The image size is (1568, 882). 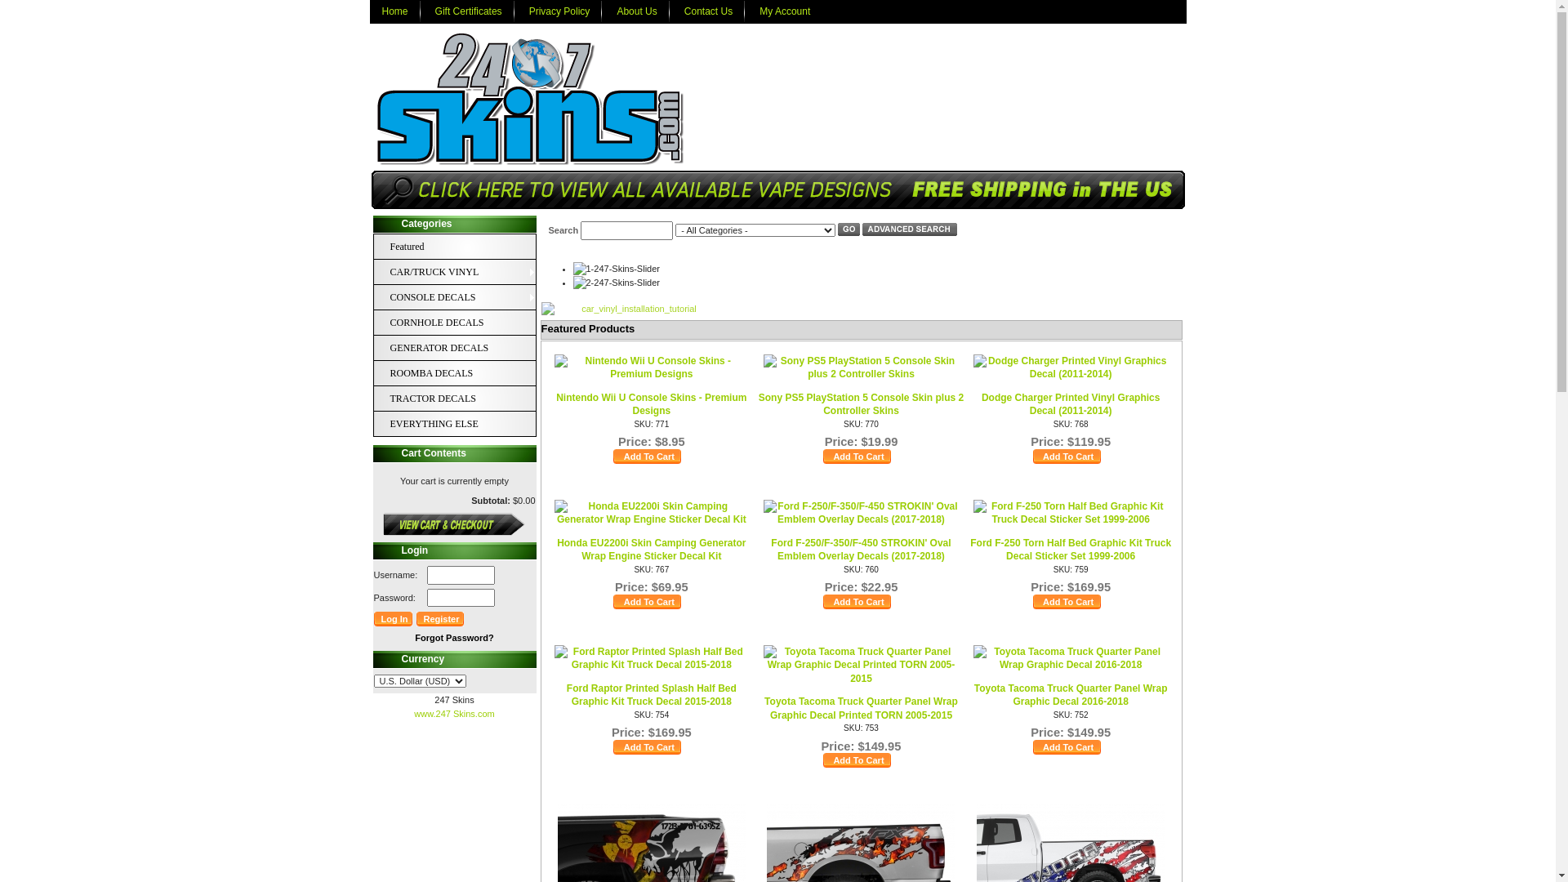 I want to click on GENERATOR DECALS, so click(x=447, y=348).